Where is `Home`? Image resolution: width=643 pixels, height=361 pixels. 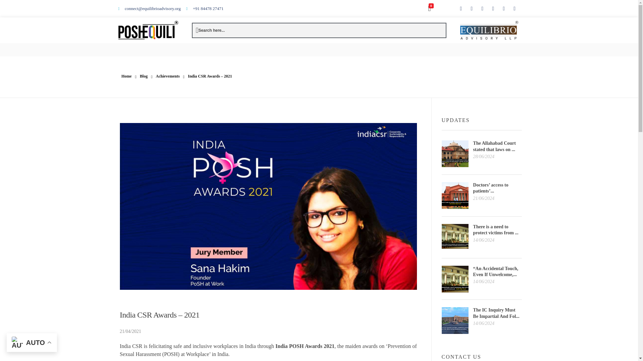
Home is located at coordinates (127, 76).